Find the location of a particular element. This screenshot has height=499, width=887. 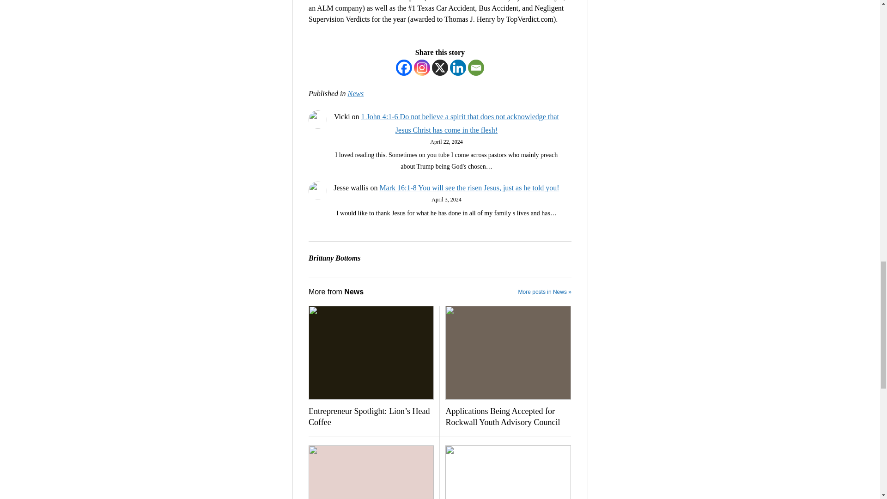

Facebook is located at coordinates (404, 67).